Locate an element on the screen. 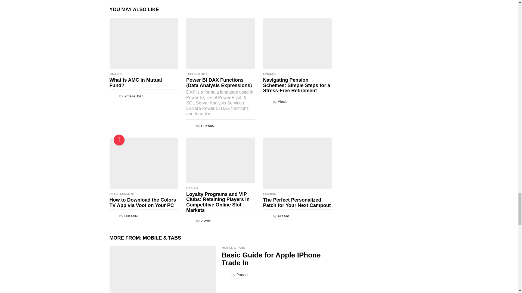 The image size is (522, 293). How to Download the Colors TV App via Voot on Your PC is located at coordinates (144, 163).